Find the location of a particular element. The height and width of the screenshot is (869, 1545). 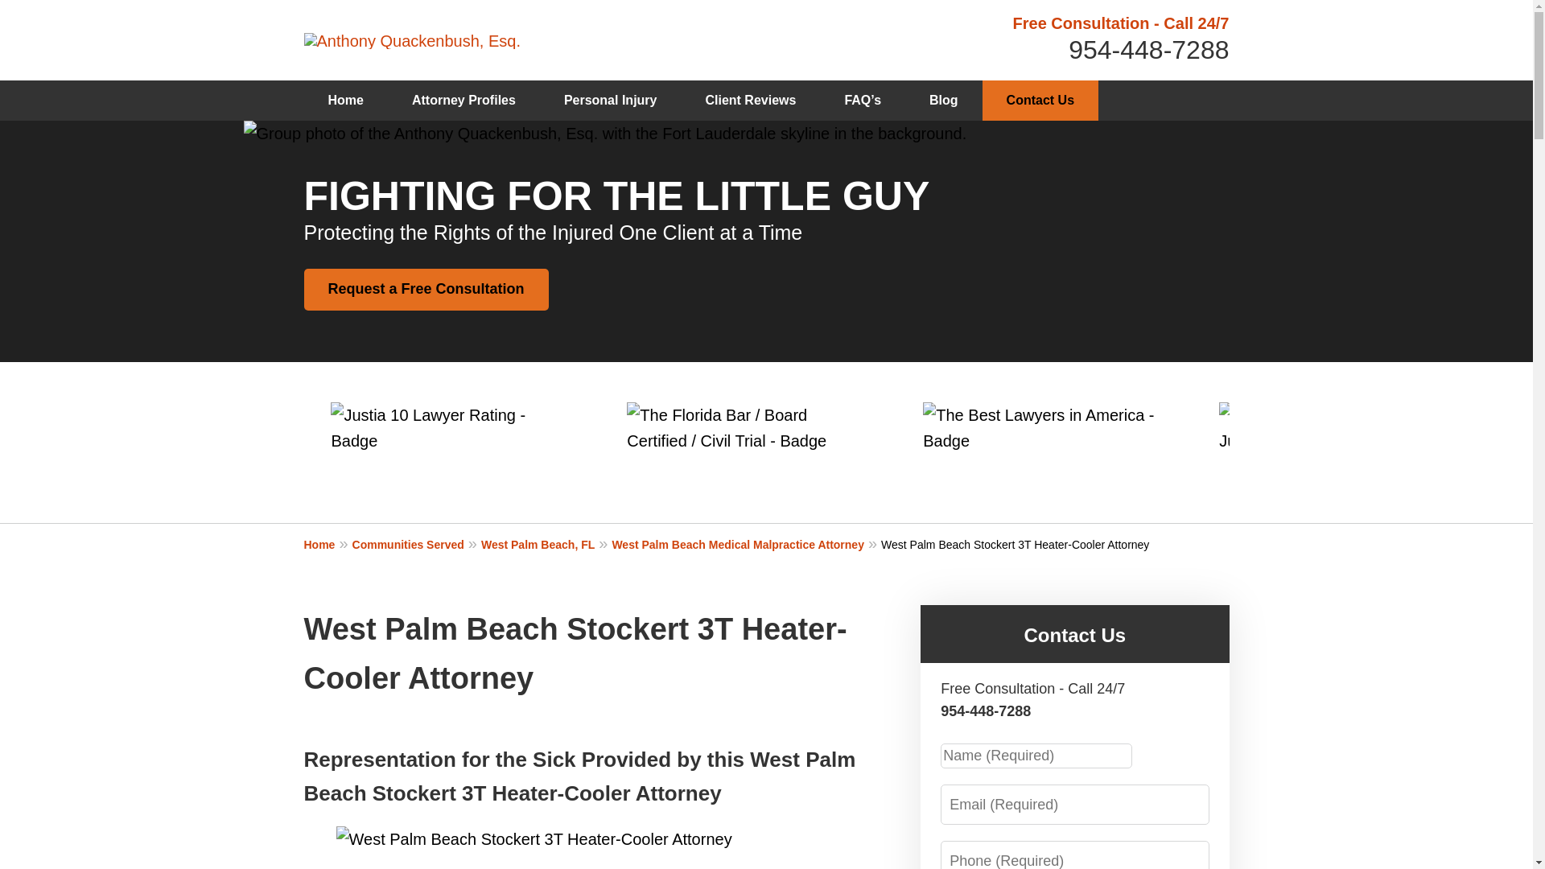

Communities Served is located at coordinates (416, 544).